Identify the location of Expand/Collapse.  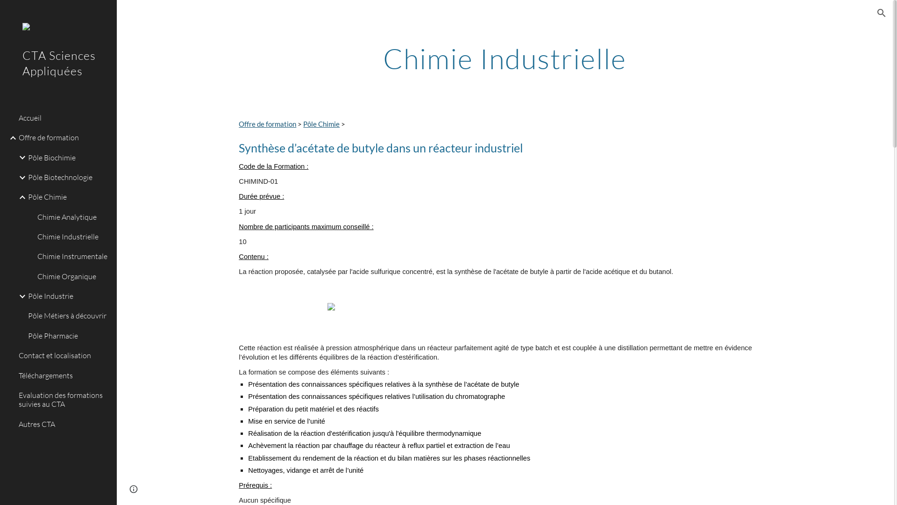
(10, 138).